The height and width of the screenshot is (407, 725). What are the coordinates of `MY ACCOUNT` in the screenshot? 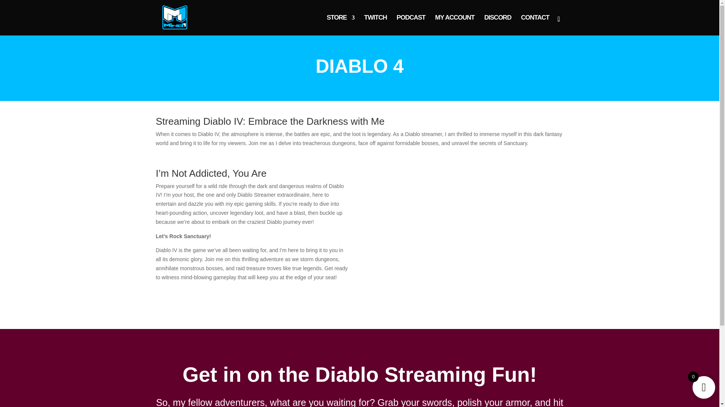 It's located at (455, 25).